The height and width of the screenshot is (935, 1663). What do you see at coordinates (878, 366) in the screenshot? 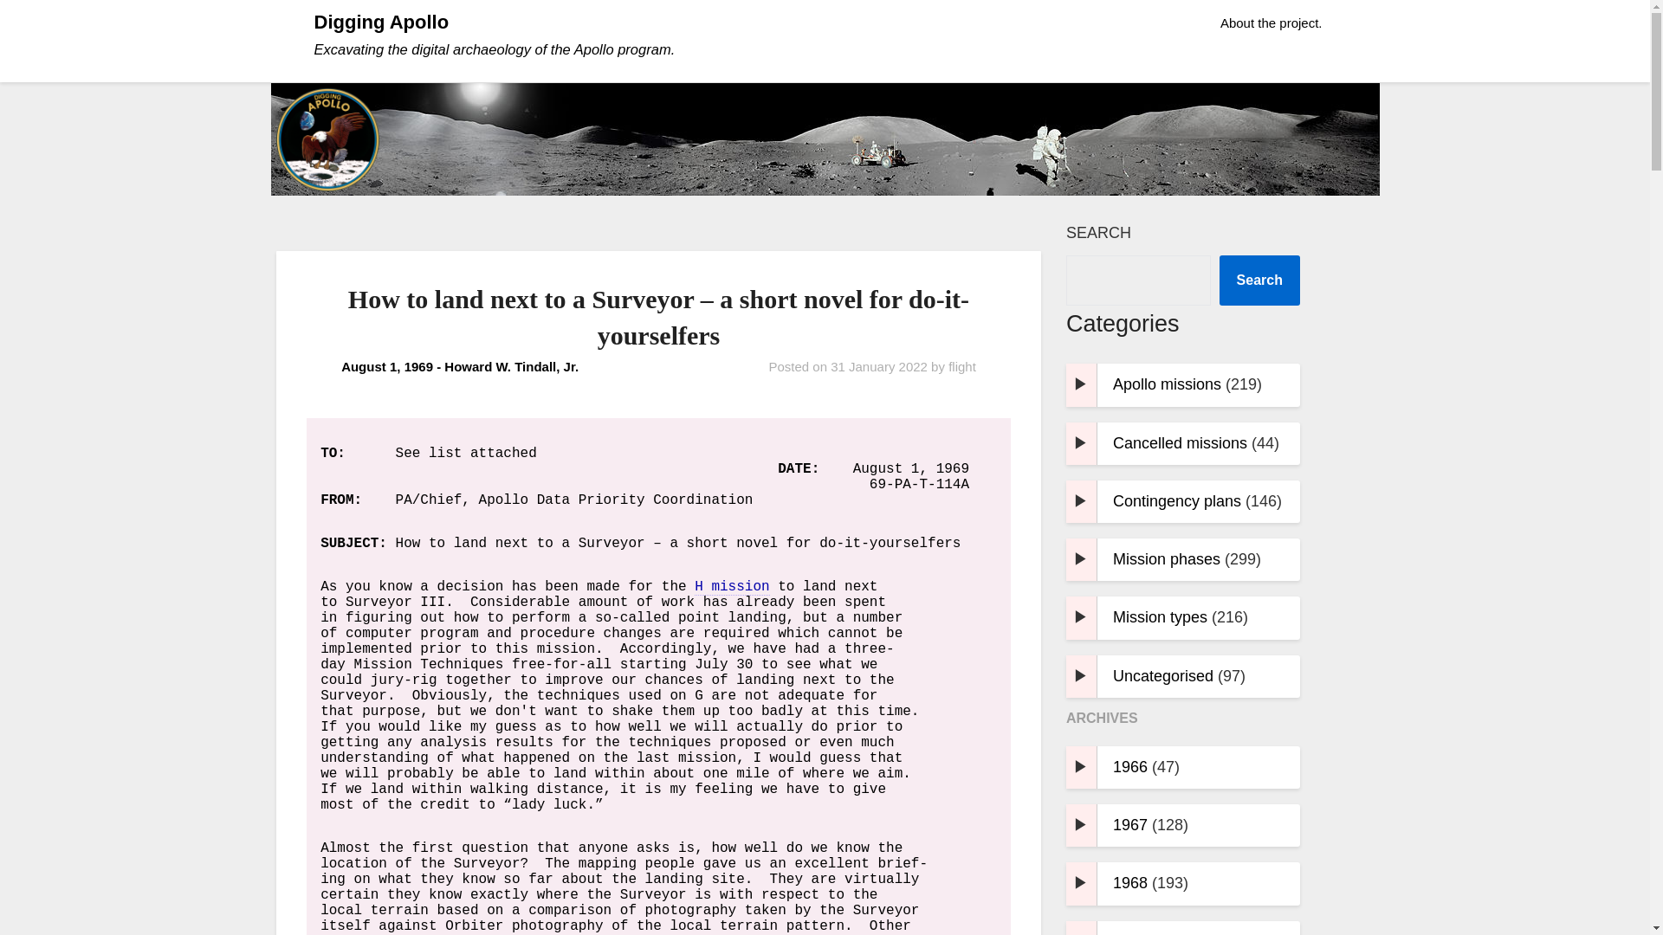
I see `31 January 2022` at bounding box center [878, 366].